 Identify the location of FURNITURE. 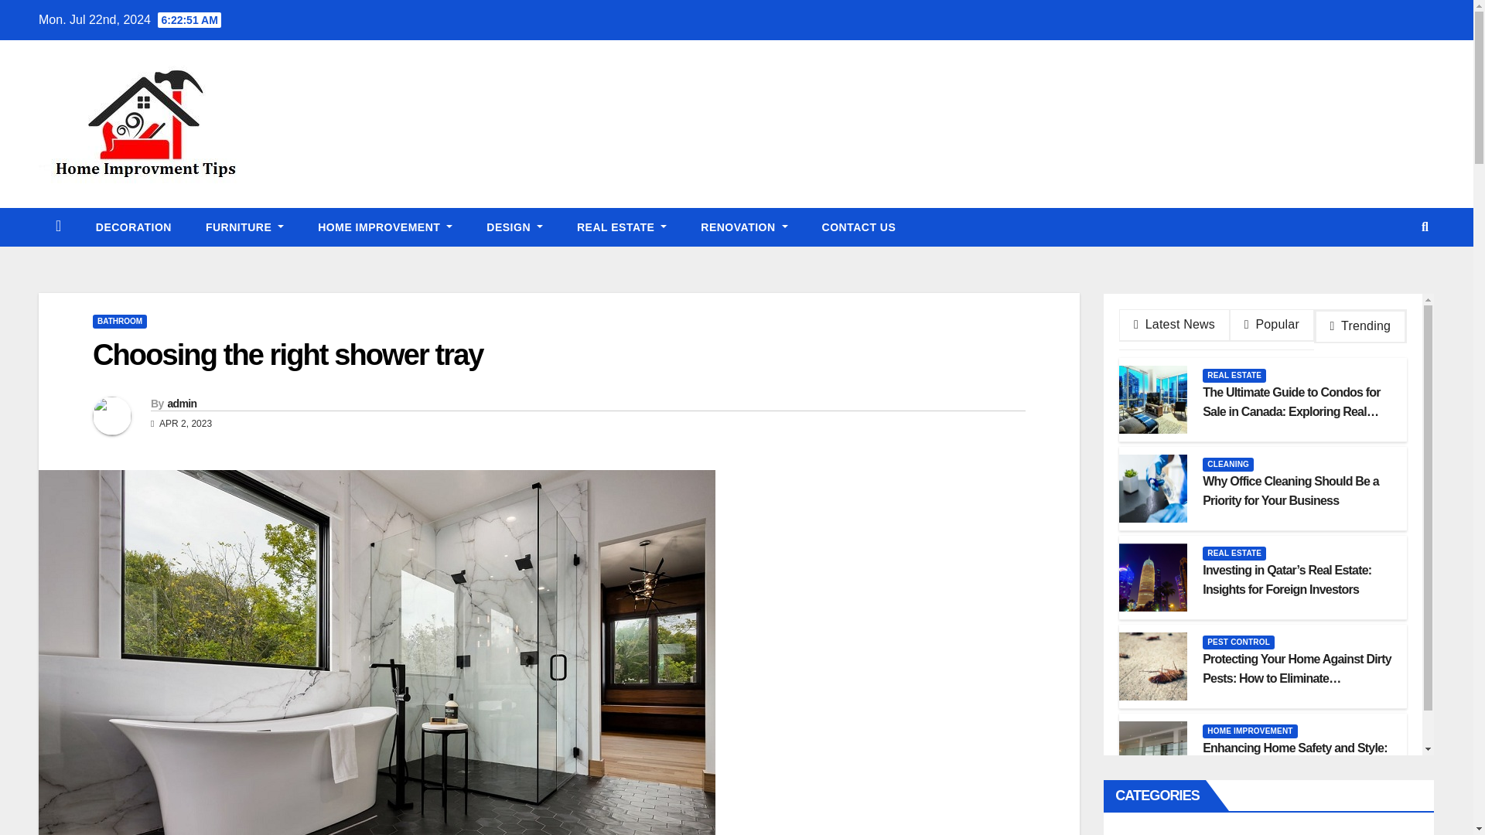
(244, 227).